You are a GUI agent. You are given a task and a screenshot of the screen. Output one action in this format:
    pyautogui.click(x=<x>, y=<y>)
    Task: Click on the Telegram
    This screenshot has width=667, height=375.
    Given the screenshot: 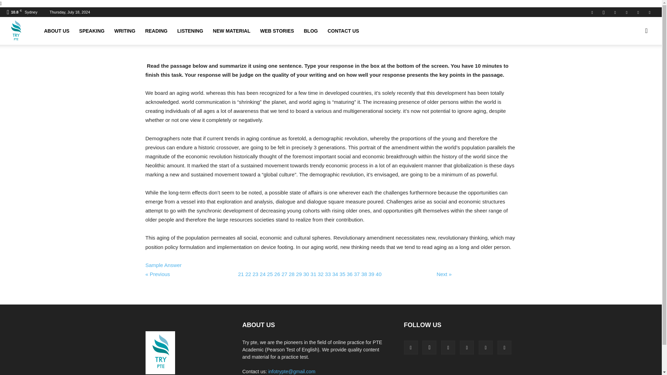 What is the action you would take?
    pyautogui.click(x=627, y=12)
    